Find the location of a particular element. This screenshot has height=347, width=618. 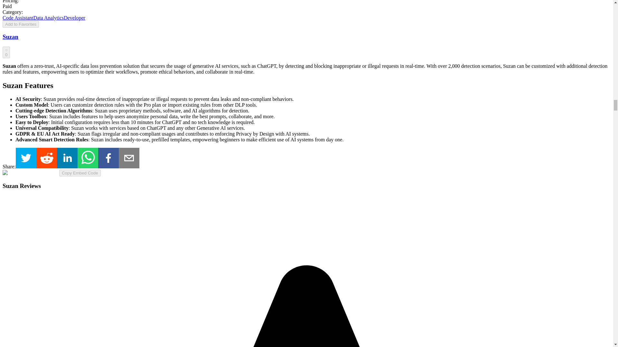

Add to Favorites is located at coordinates (21, 24).